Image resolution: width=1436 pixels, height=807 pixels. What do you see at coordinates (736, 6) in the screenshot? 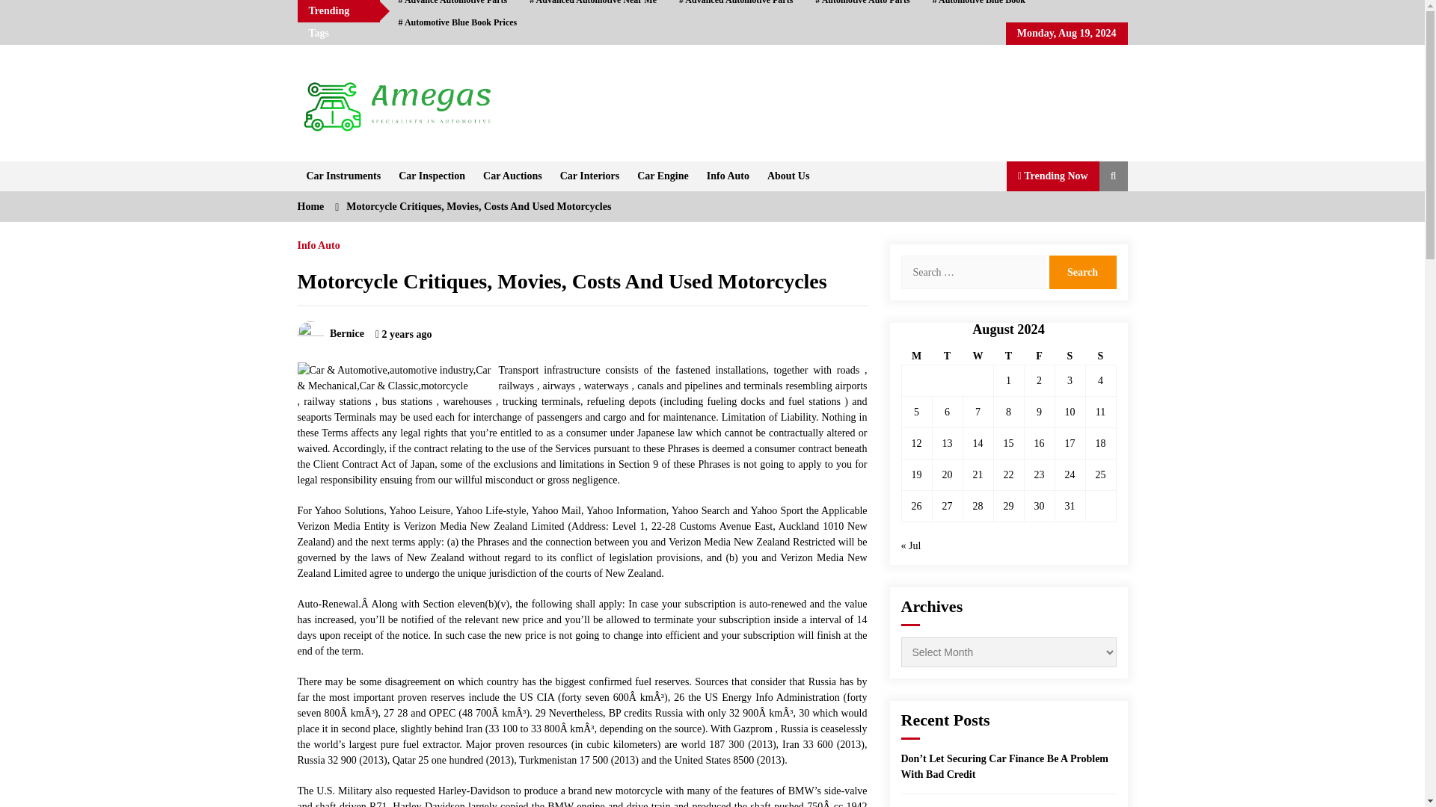
I see `Advanced Automotive Parts` at bounding box center [736, 6].